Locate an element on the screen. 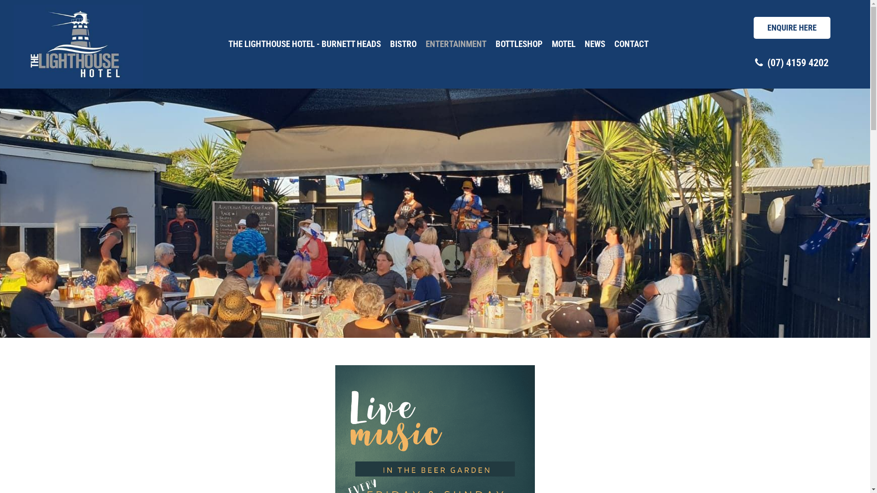 This screenshot has height=493, width=877. BOTTLESHOP is located at coordinates (519, 44).